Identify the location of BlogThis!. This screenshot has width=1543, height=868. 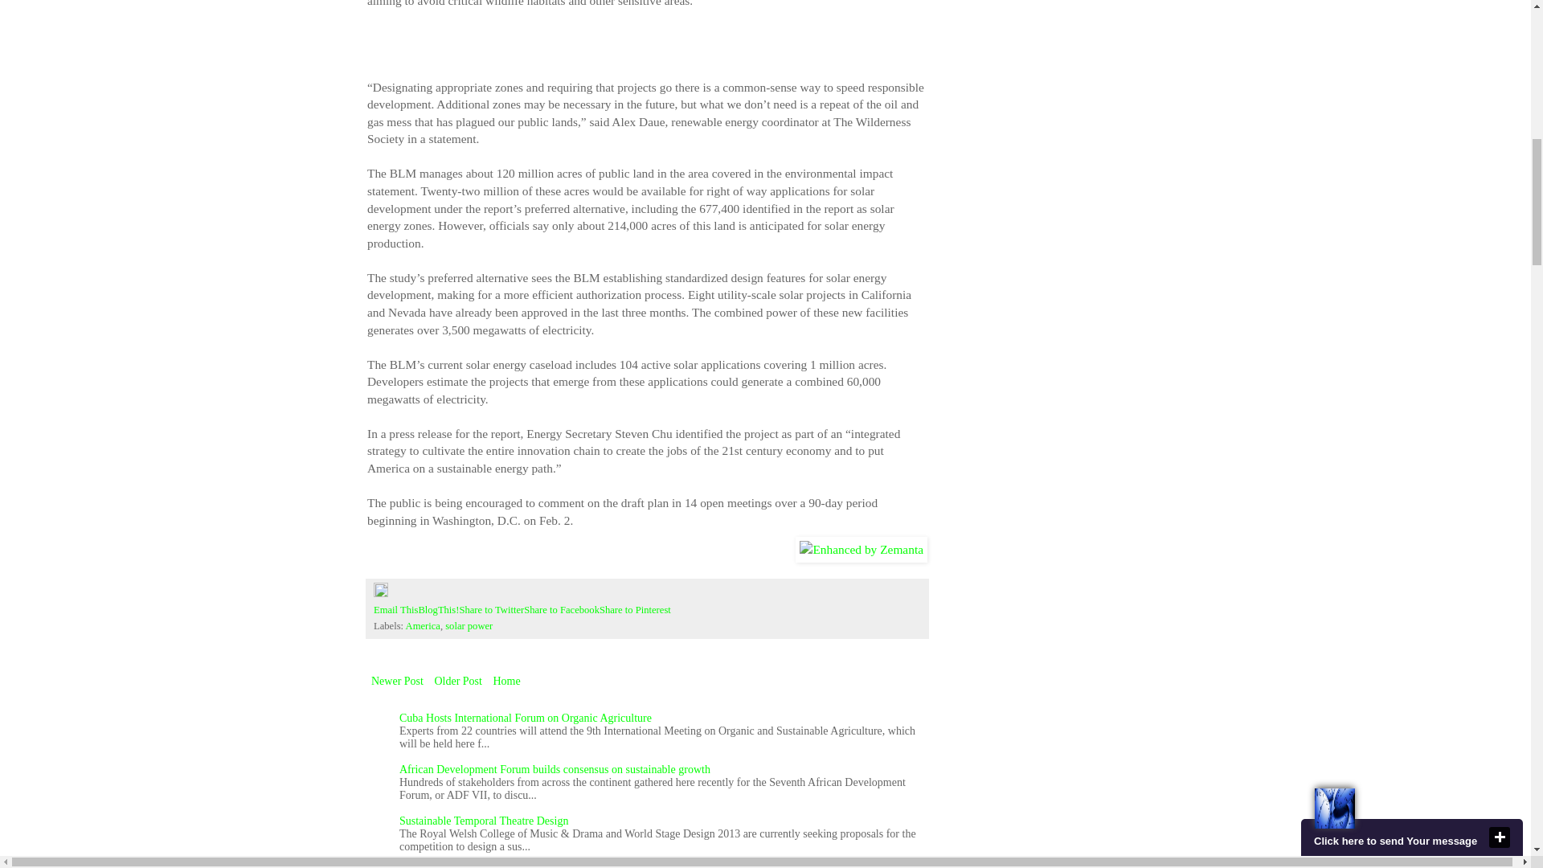
(438, 609).